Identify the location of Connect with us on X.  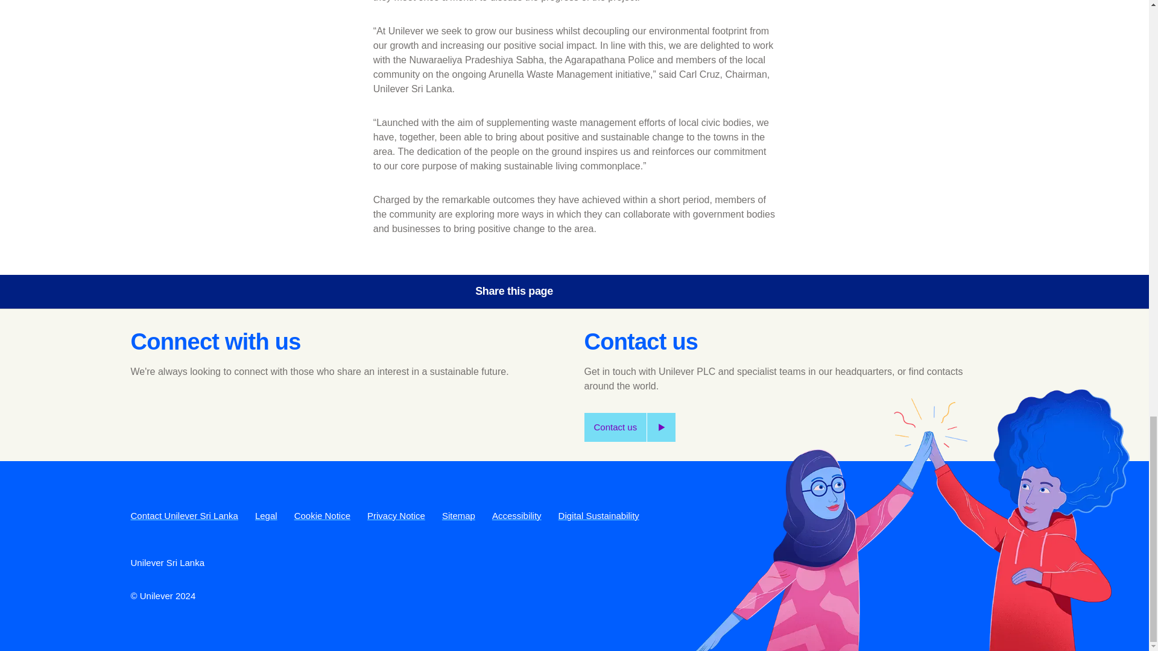
(177, 412).